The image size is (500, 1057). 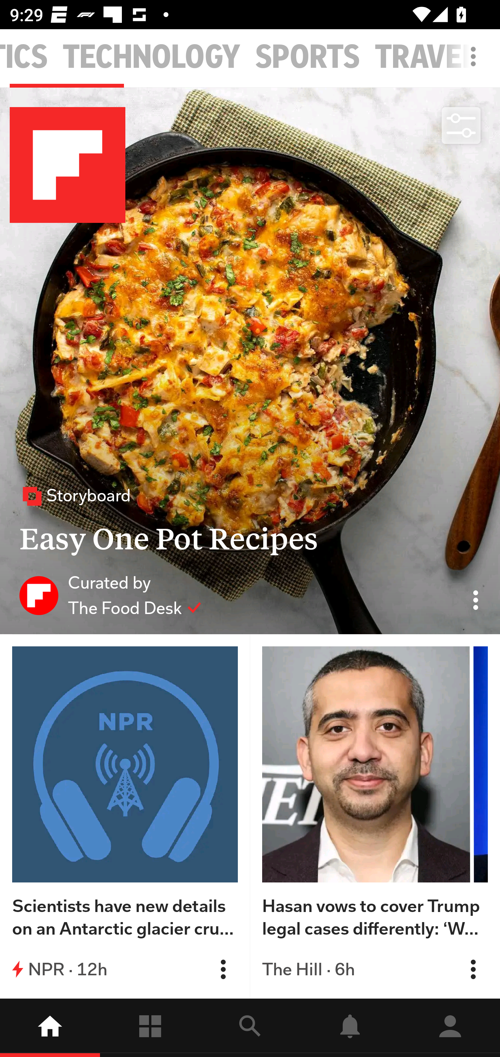 What do you see at coordinates (151, 57) in the screenshot?
I see `TECHNOLOGY` at bounding box center [151, 57].